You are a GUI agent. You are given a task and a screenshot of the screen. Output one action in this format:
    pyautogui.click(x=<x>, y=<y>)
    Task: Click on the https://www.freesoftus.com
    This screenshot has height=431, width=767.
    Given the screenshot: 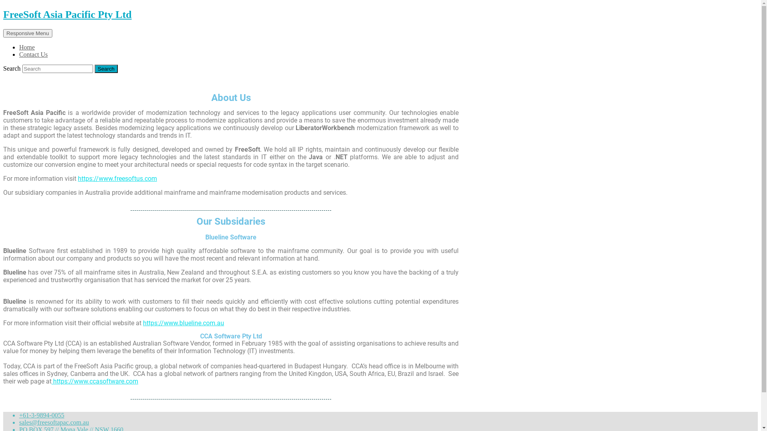 What is the action you would take?
    pyautogui.click(x=117, y=179)
    